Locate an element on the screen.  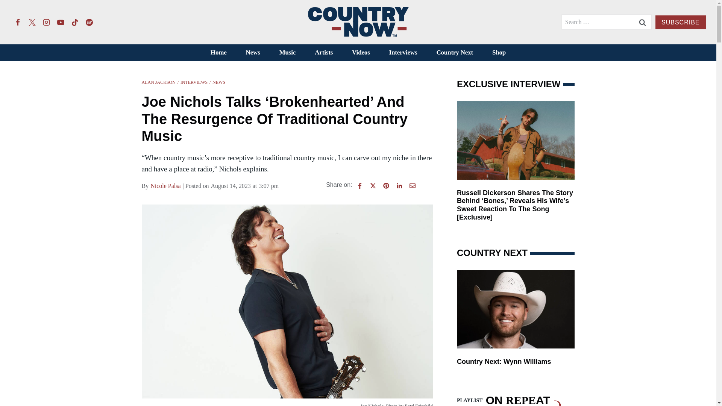
Country Next is located at coordinates (455, 53).